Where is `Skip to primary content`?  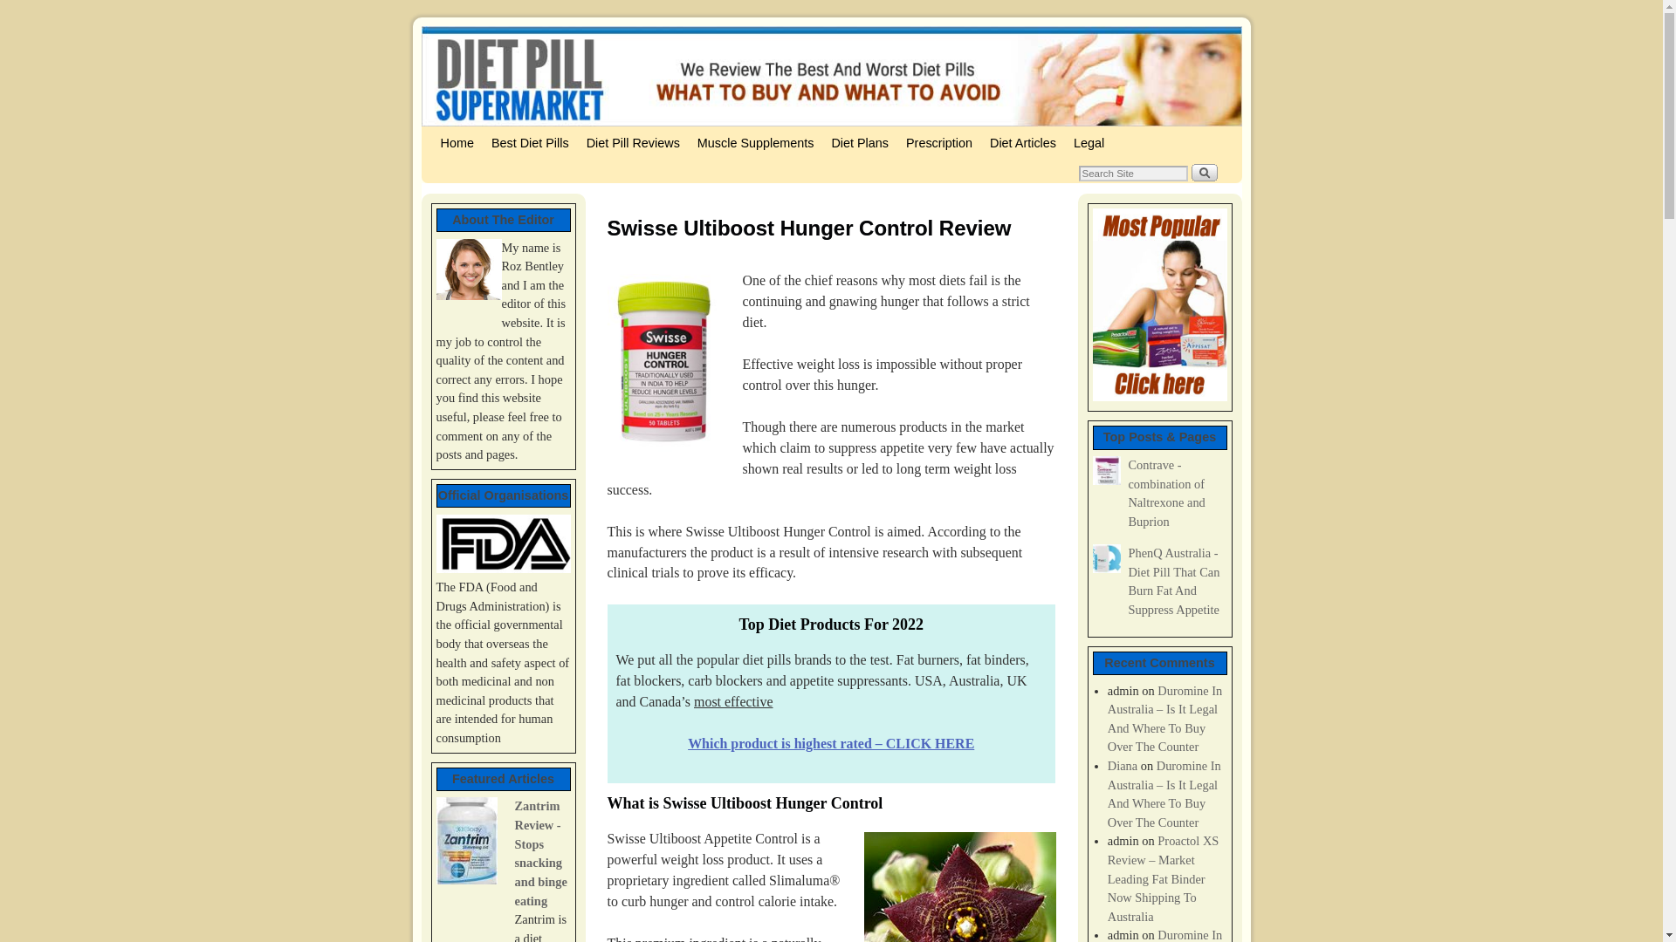 Skip to primary content is located at coordinates (470, 134).